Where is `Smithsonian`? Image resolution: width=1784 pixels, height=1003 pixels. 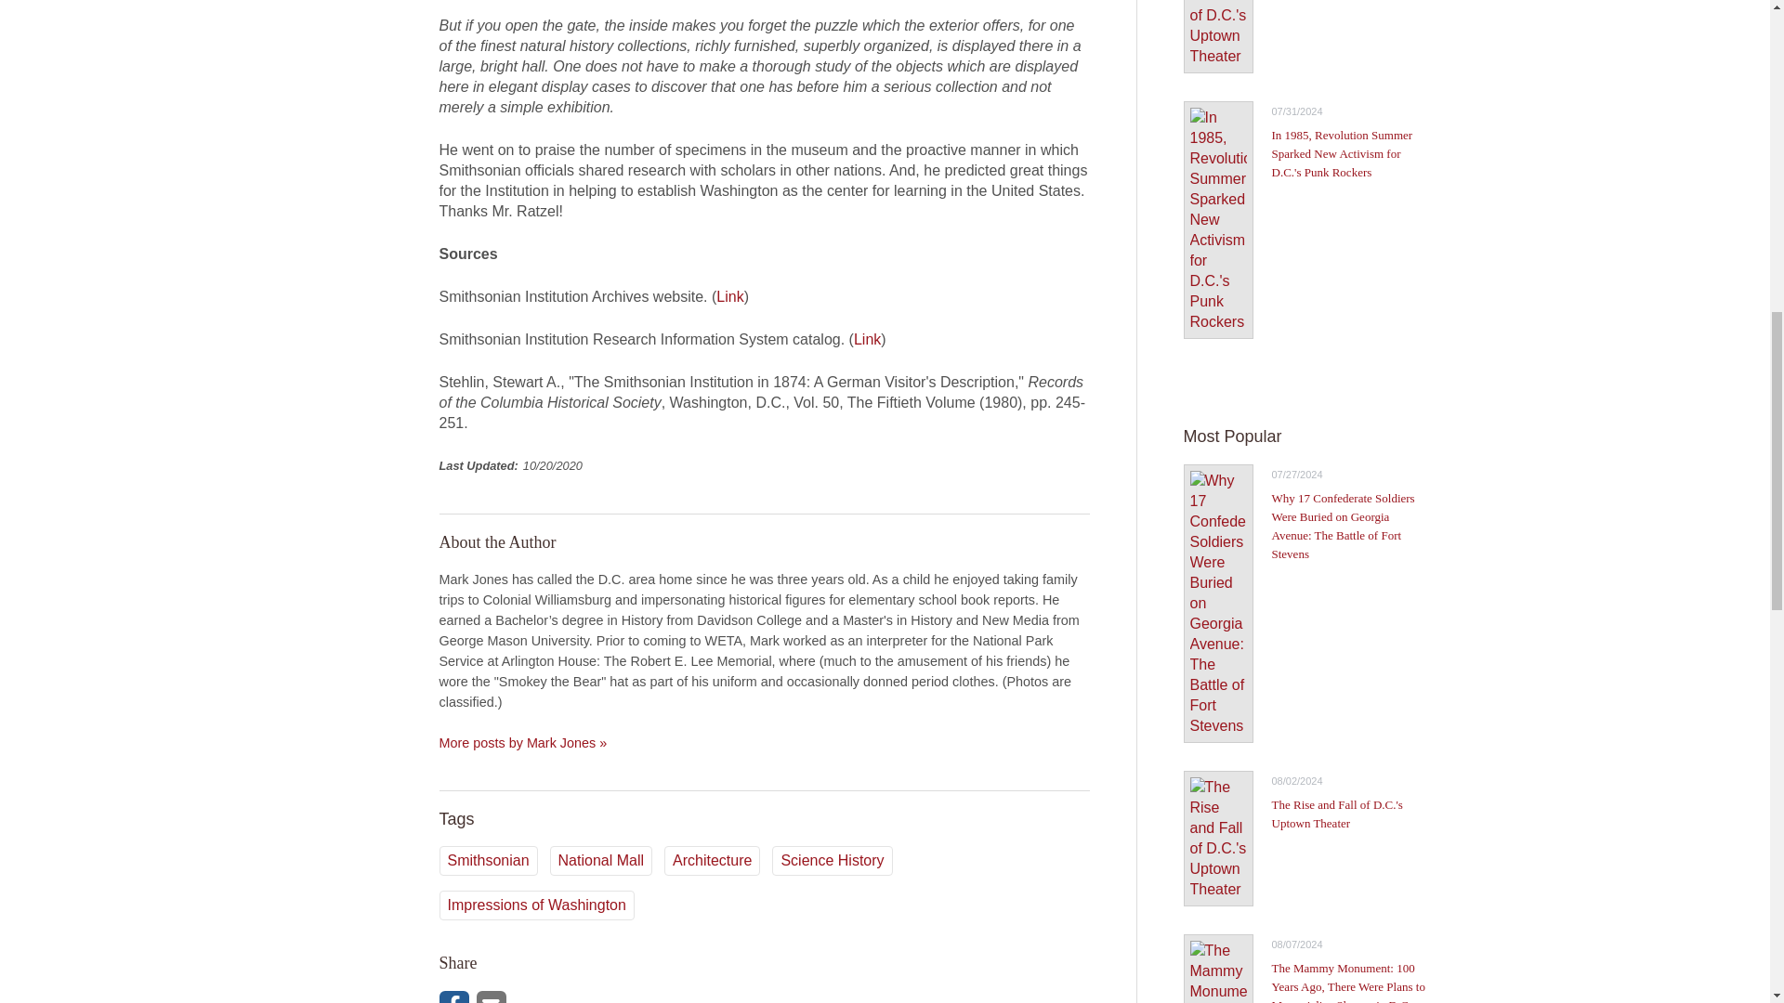
Smithsonian is located at coordinates (487, 860).